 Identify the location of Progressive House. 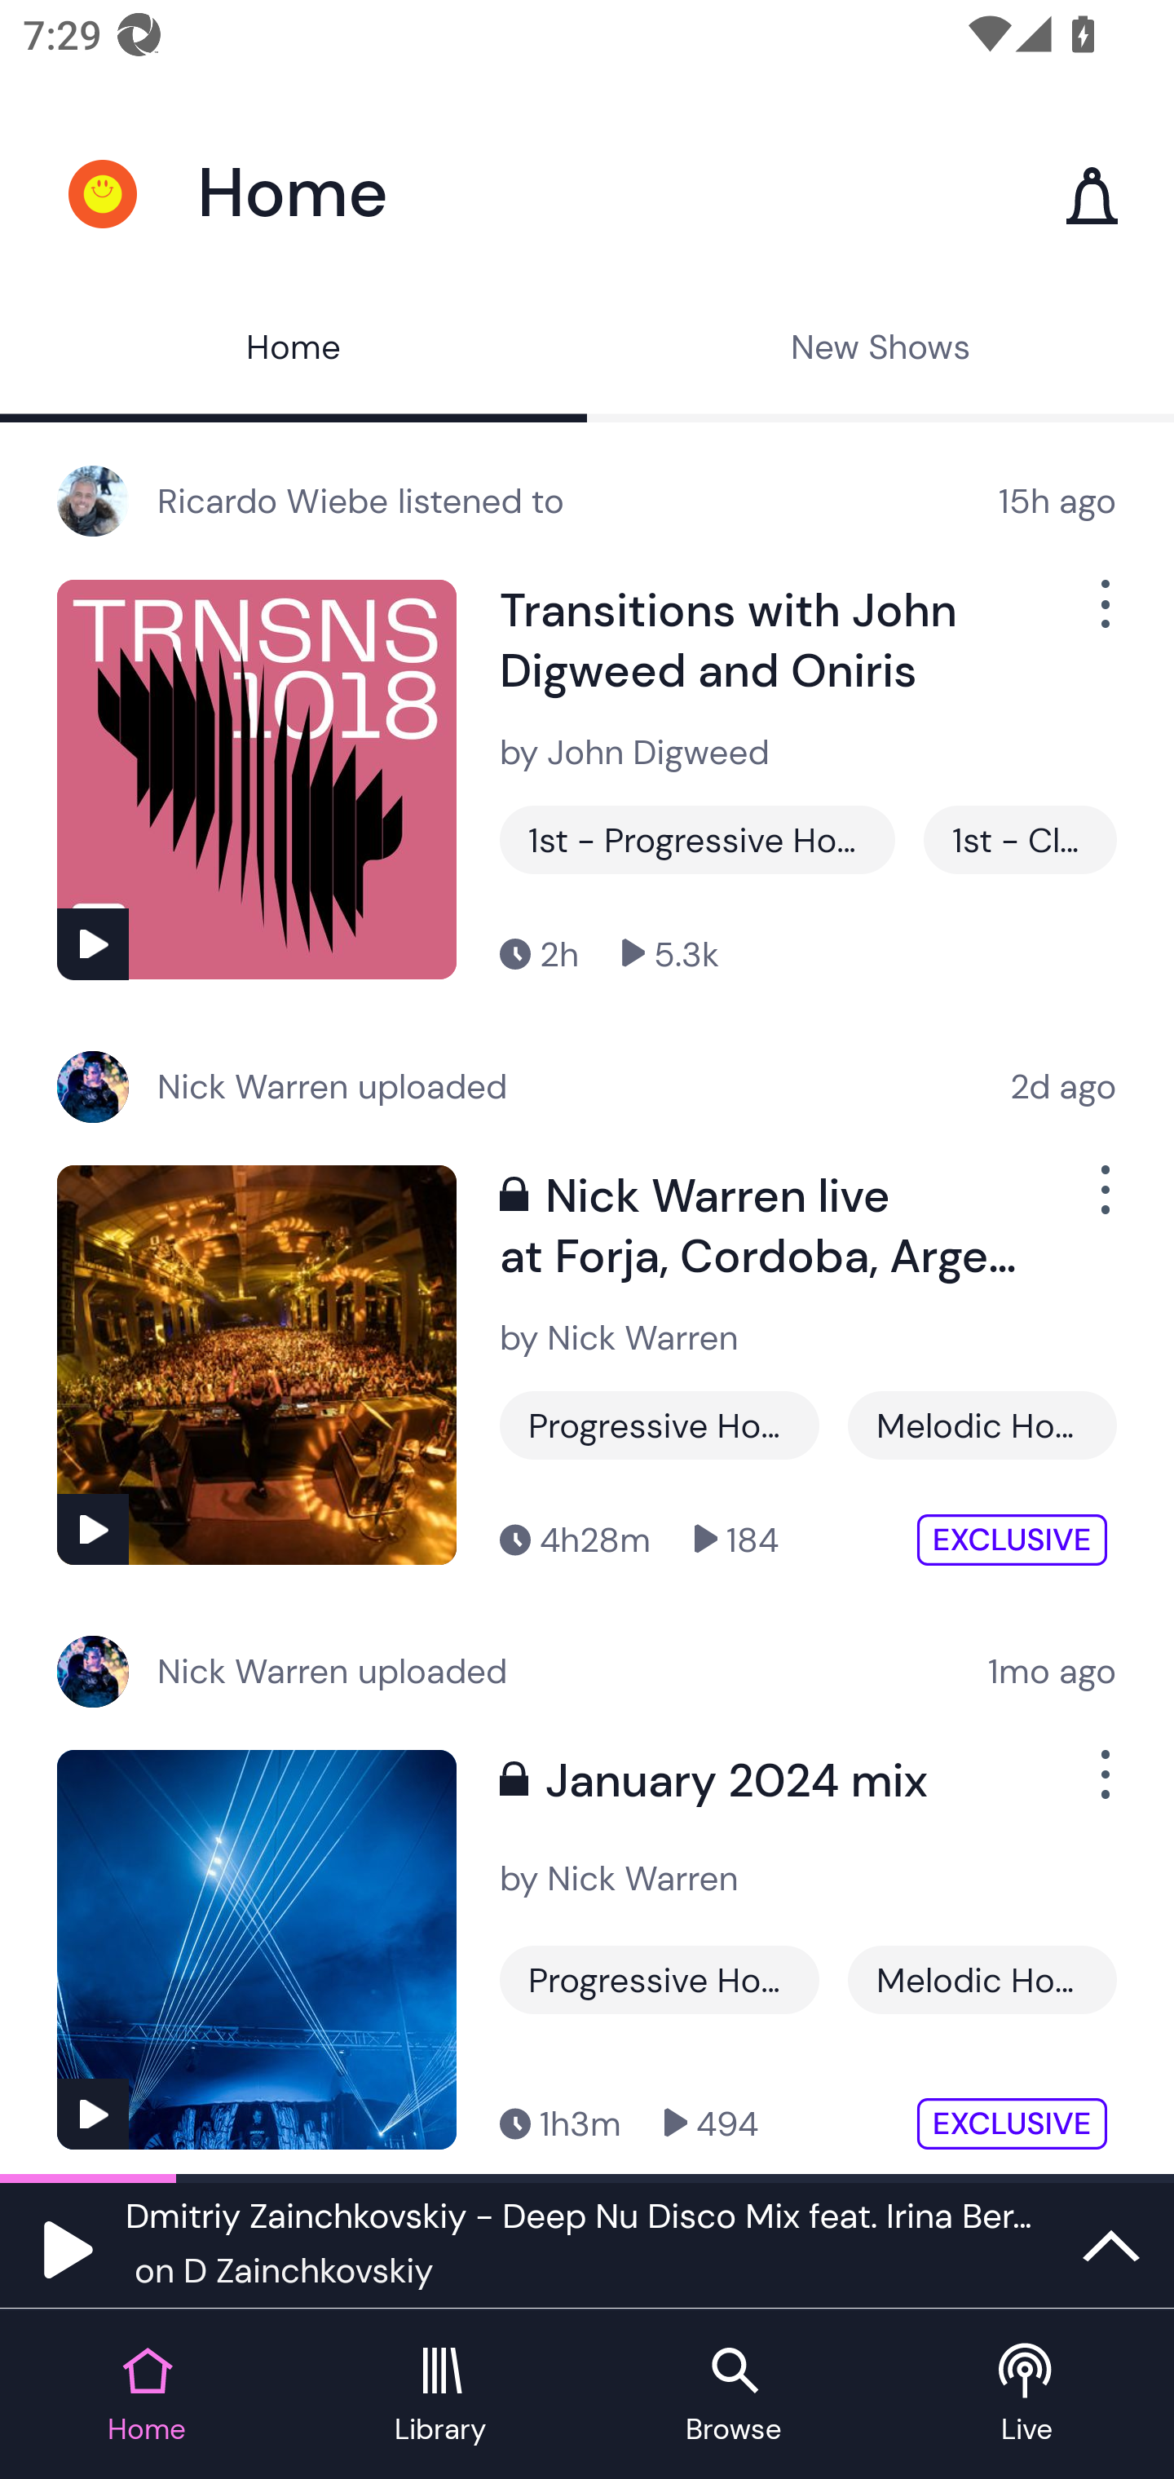
(660, 1425).